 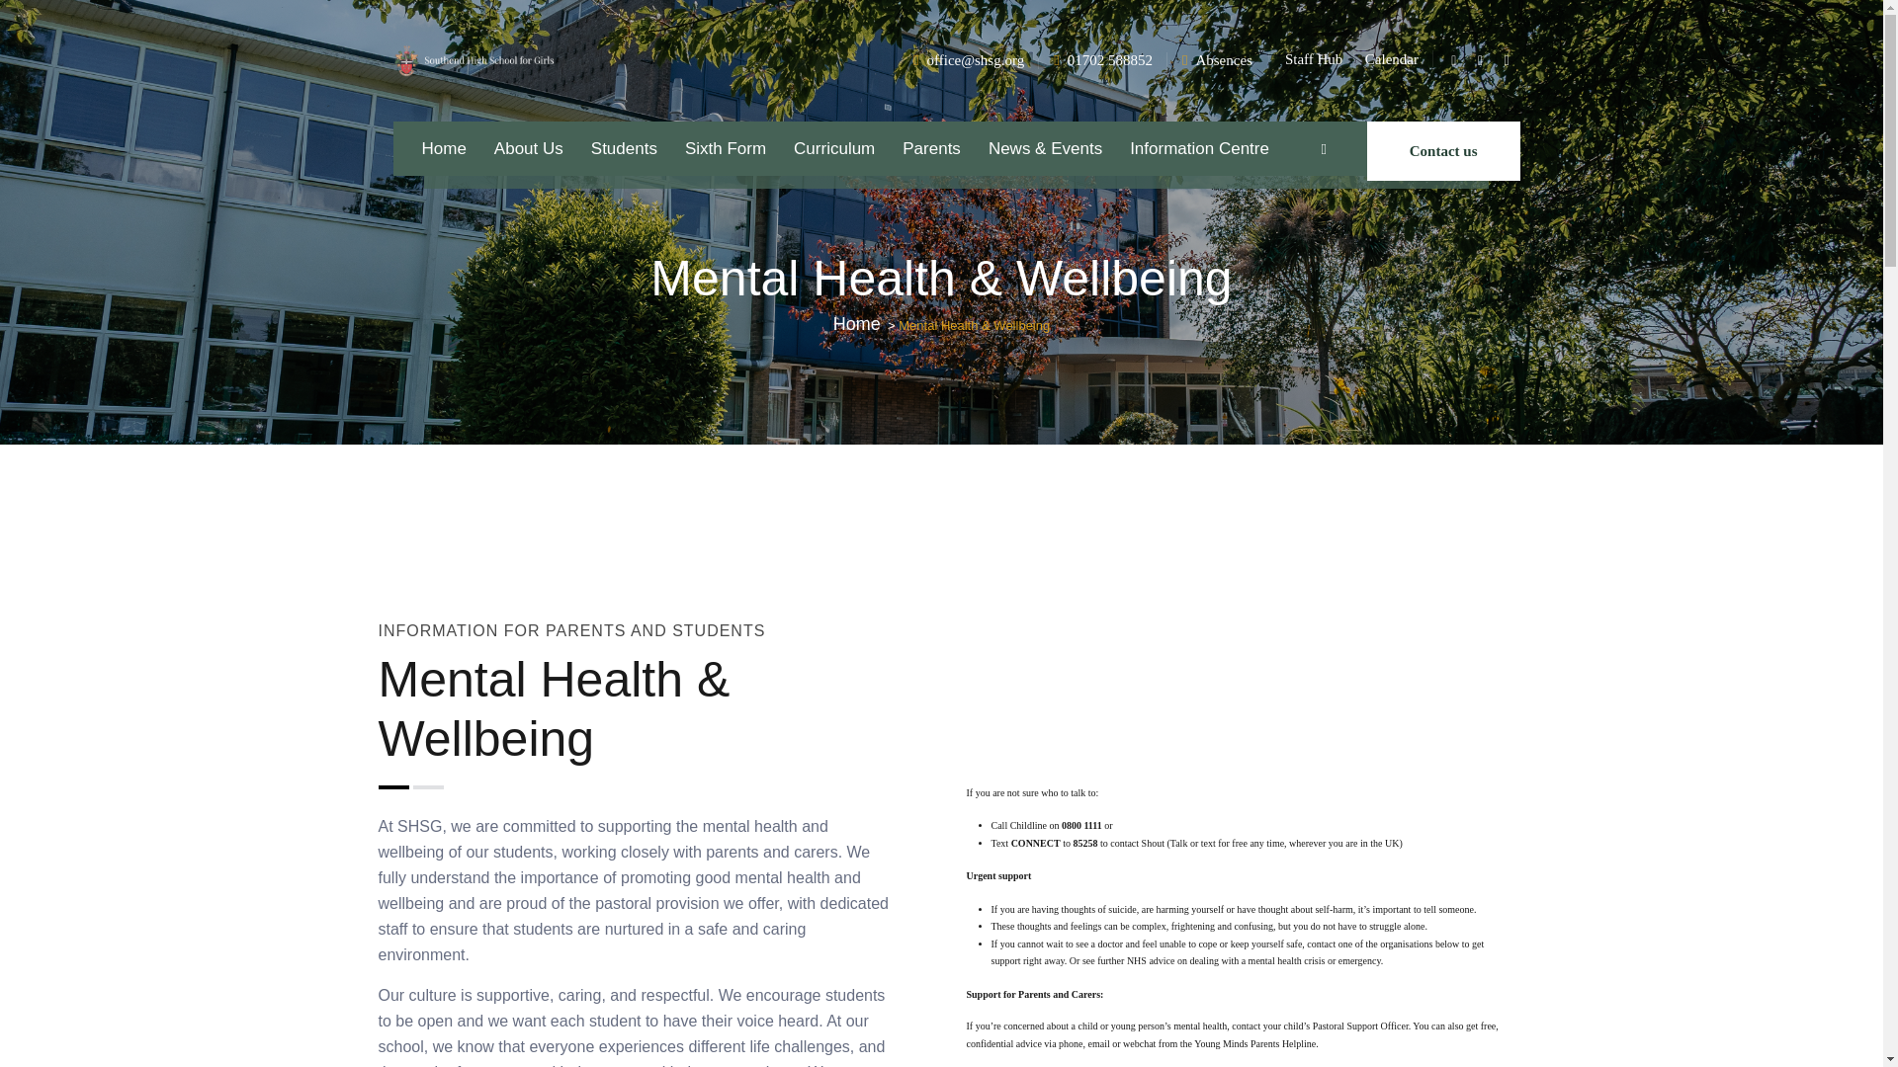 What do you see at coordinates (443, 148) in the screenshot?
I see `Home` at bounding box center [443, 148].